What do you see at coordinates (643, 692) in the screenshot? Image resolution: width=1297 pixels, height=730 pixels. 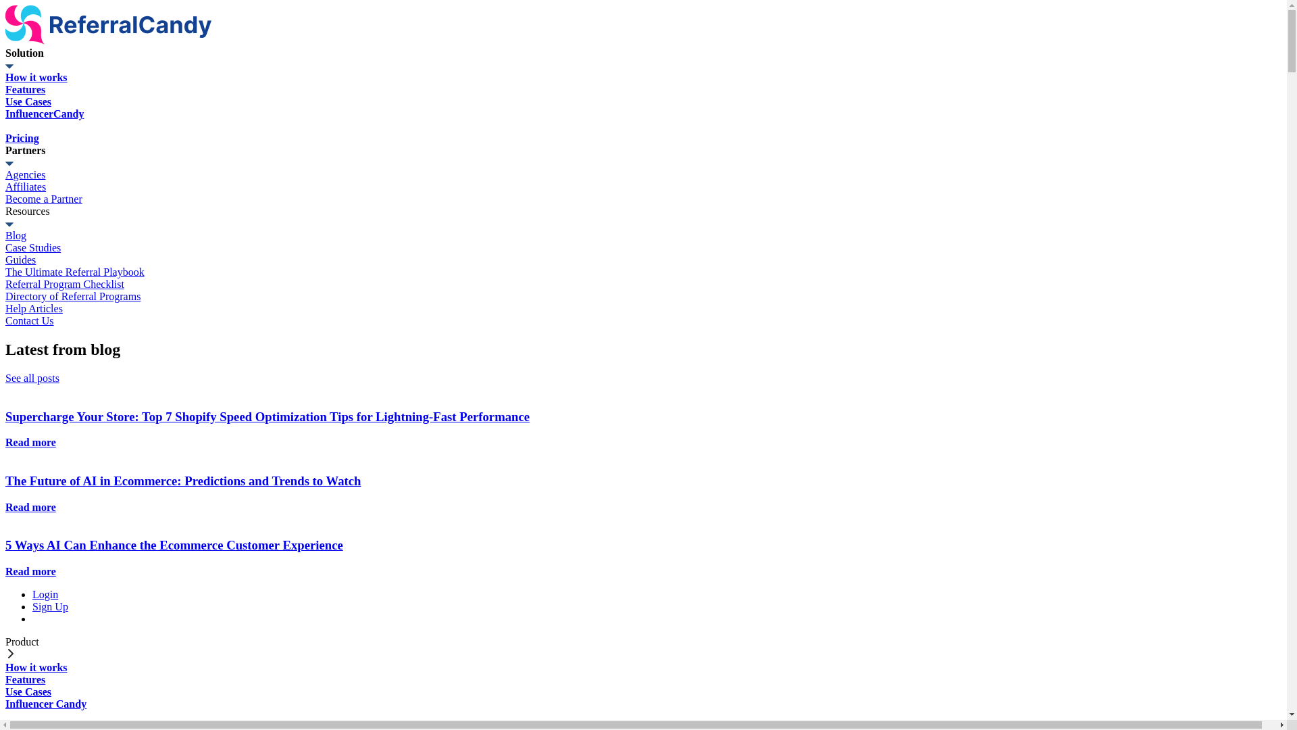 I see `Use Cases` at bounding box center [643, 692].